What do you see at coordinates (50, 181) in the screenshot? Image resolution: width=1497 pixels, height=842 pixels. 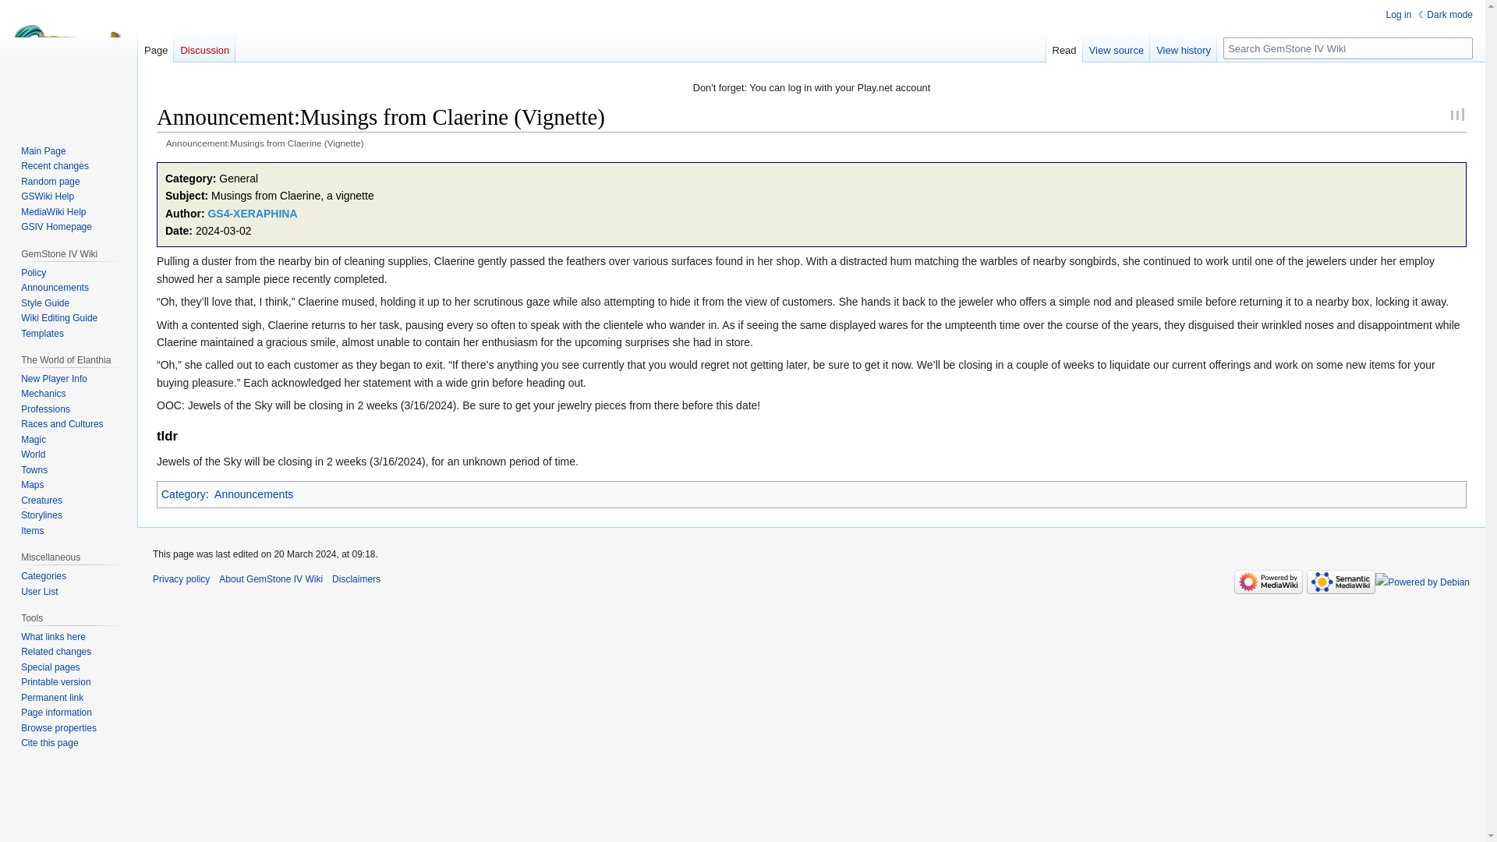 I see `Random page` at bounding box center [50, 181].